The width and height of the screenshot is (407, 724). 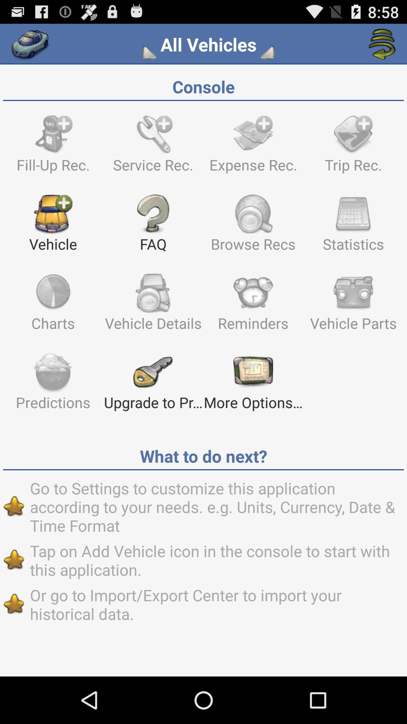 What do you see at coordinates (353, 305) in the screenshot?
I see `go to icon which is right to reminders` at bounding box center [353, 305].